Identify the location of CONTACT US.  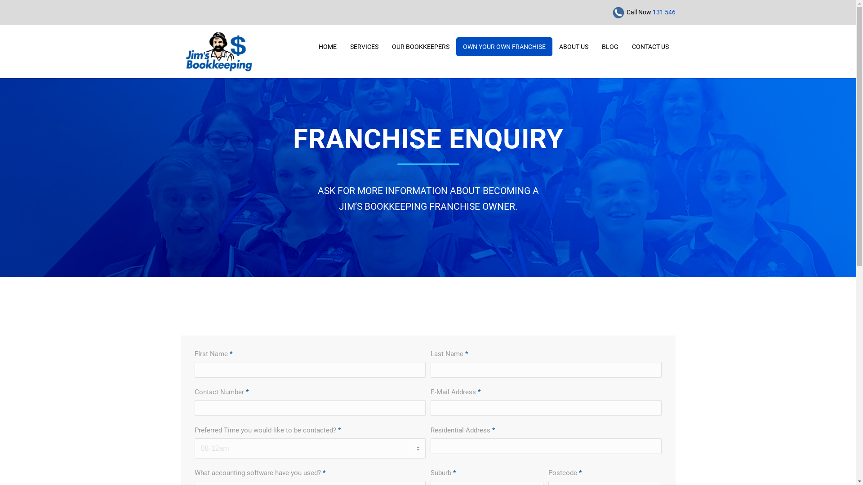
(650, 47).